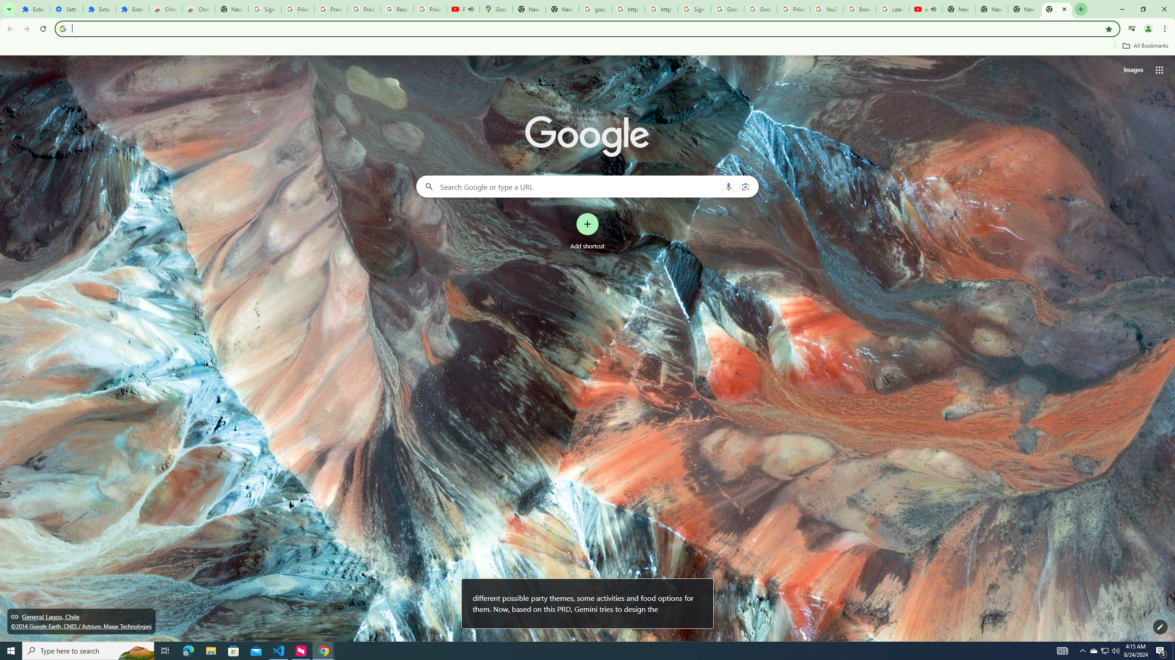 Image resolution: width=1175 pixels, height=660 pixels. What do you see at coordinates (587, 231) in the screenshot?
I see `Add shortcut` at bounding box center [587, 231].